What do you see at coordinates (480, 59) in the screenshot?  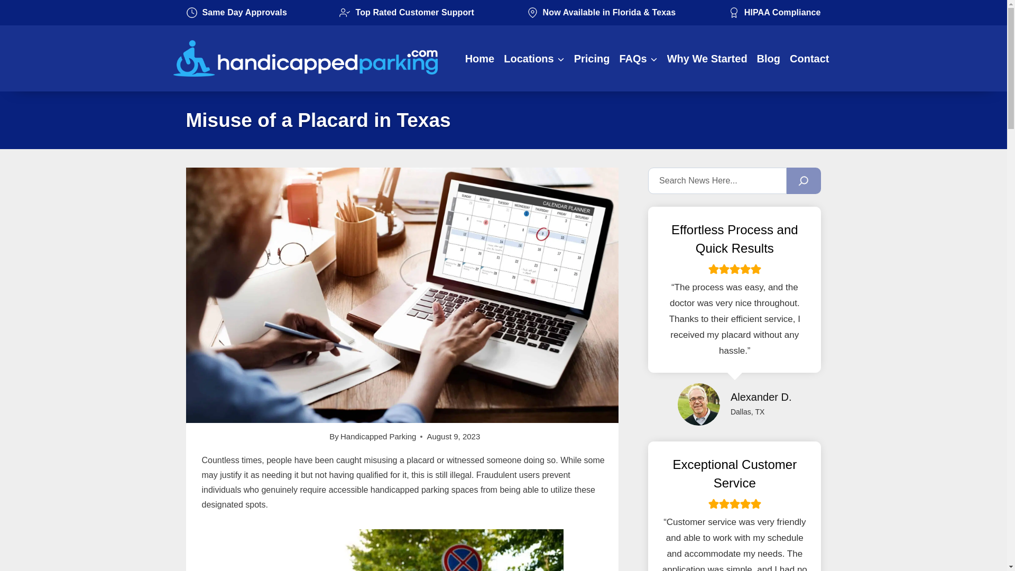 I see `Home` at bounding box center [480, 59].